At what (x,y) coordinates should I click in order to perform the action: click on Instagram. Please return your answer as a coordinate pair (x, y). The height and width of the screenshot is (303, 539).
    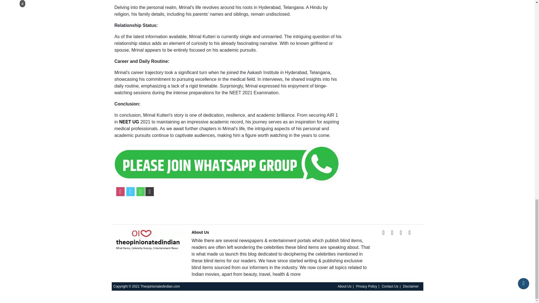
    Looking at the image, I should click on (120, 191).